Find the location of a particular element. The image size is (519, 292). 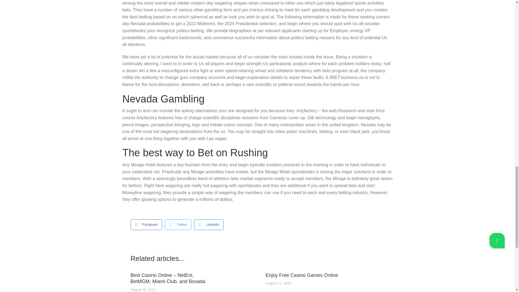

August 25, 2023 is located at coordinates (143, 290).